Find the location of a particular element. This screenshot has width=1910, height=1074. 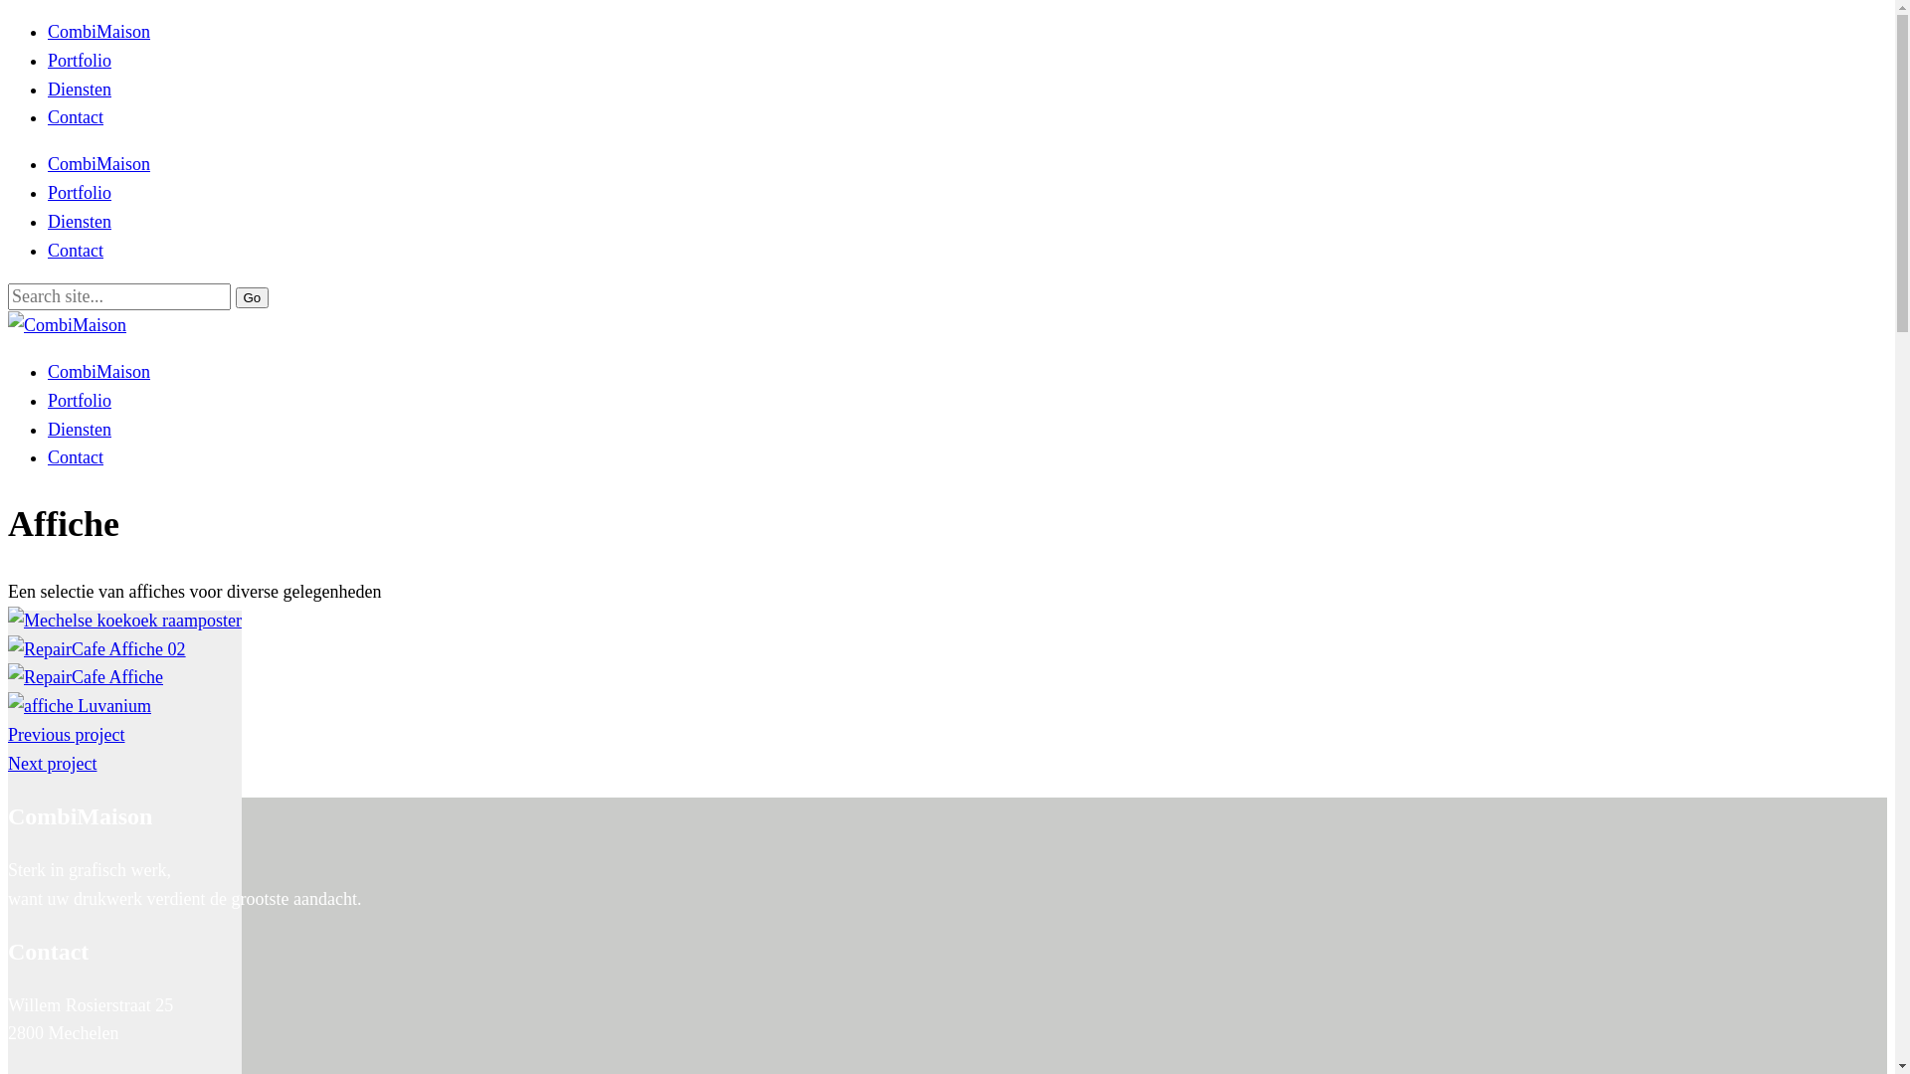

CombiMaison is located at coordinates (99, 164).